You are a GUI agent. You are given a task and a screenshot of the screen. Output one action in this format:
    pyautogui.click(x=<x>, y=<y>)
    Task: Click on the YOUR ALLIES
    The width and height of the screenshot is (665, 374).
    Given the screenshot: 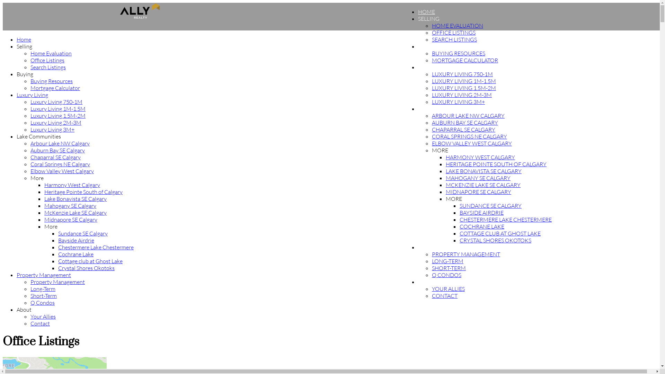 What is the action you would take?
    pyautogui.click(x=448, y=289)
    